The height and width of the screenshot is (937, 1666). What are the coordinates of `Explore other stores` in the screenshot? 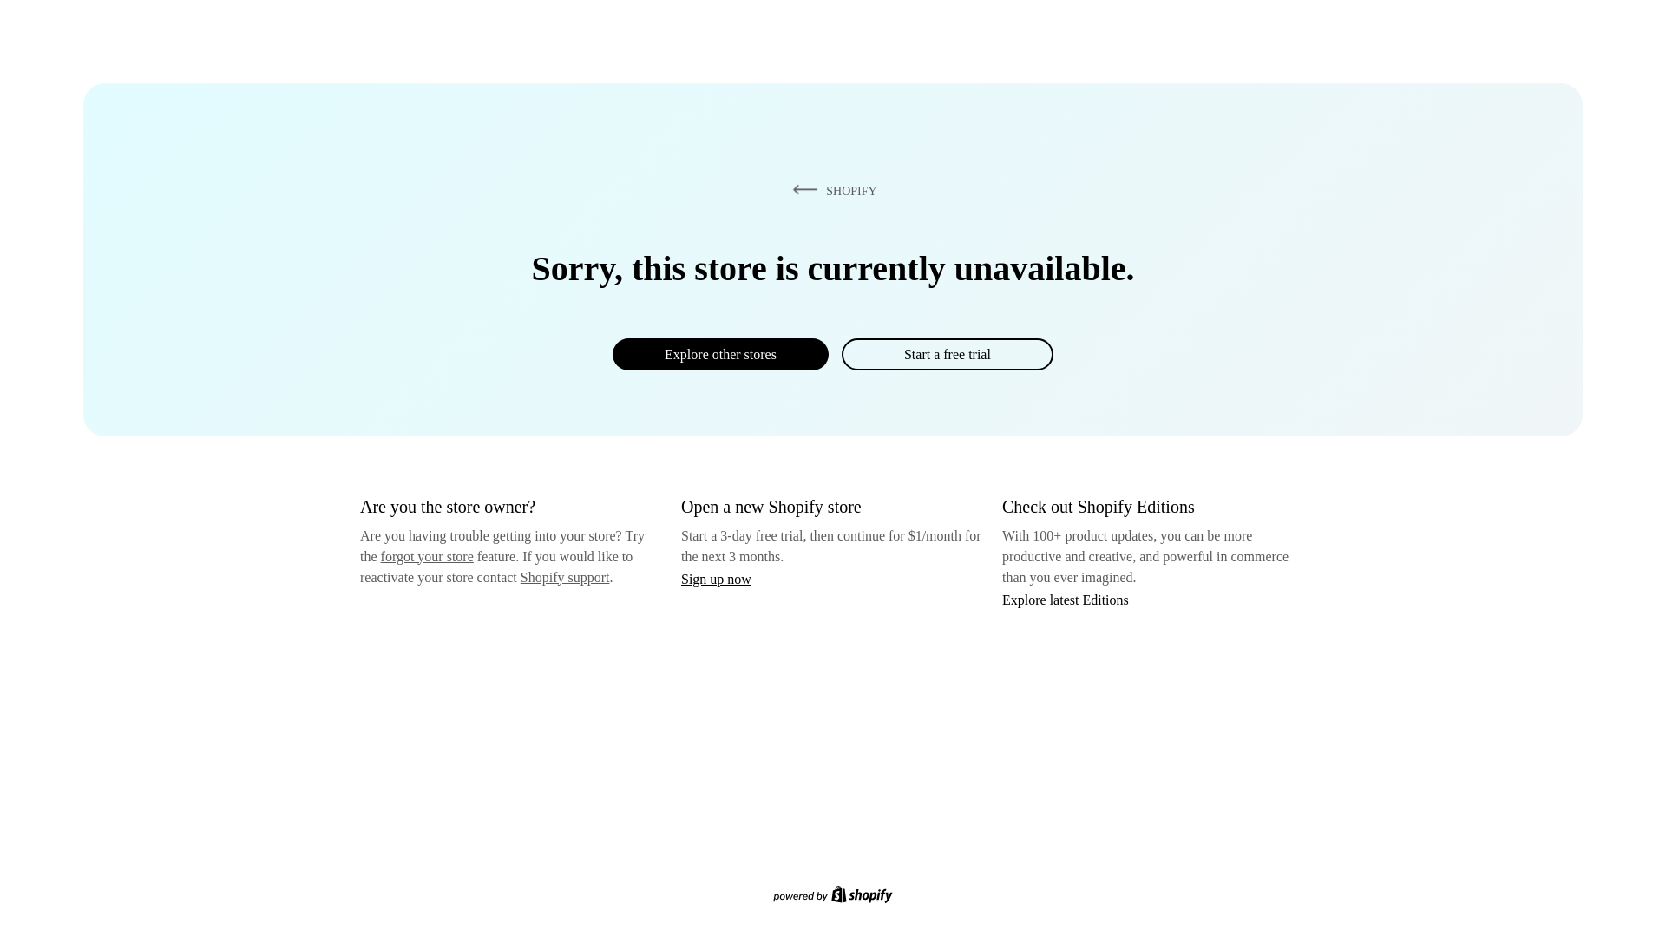 It's located at (720, 354).